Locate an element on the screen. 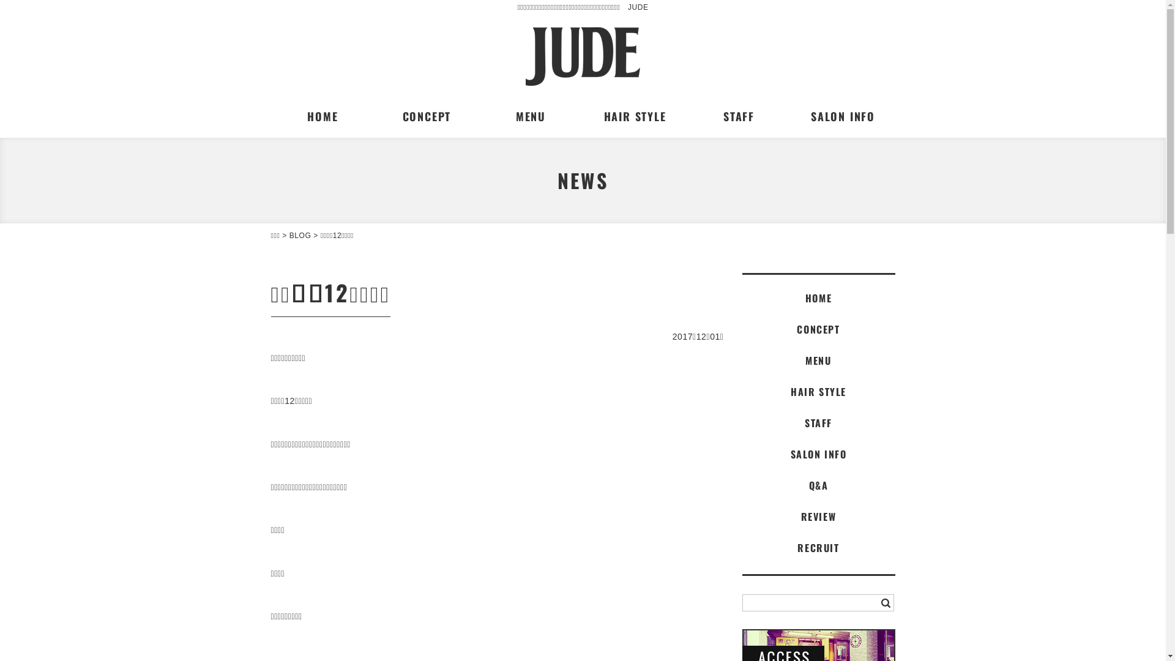  REVIEW is located at coordinates (818, 517).